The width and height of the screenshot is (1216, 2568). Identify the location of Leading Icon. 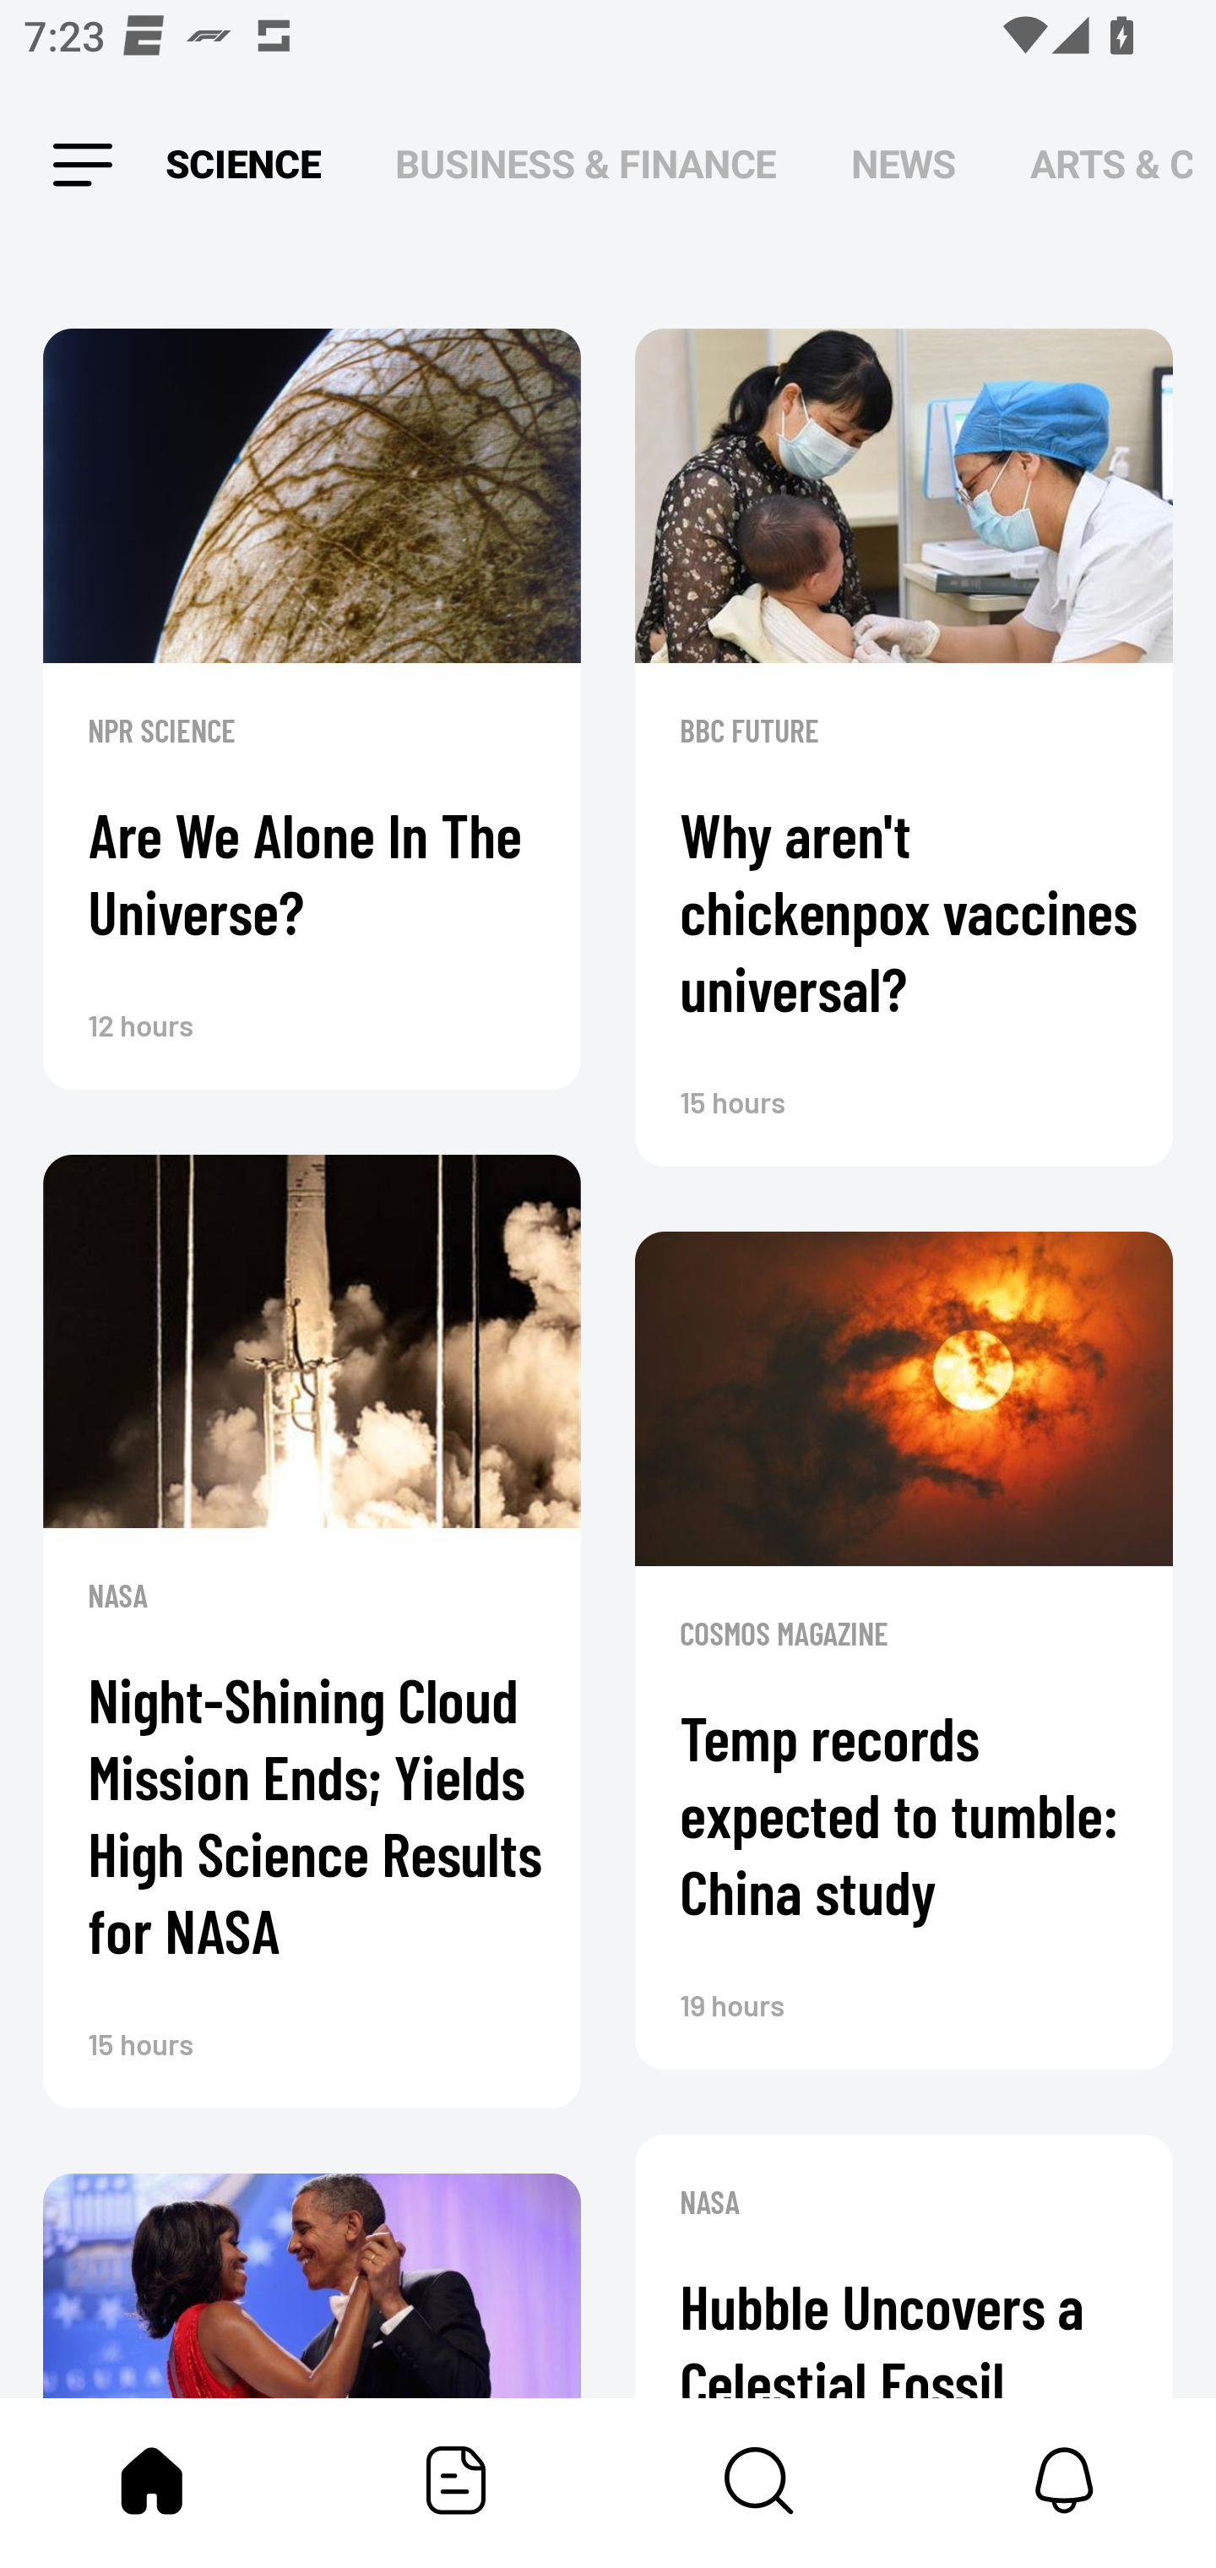
(83, 166).